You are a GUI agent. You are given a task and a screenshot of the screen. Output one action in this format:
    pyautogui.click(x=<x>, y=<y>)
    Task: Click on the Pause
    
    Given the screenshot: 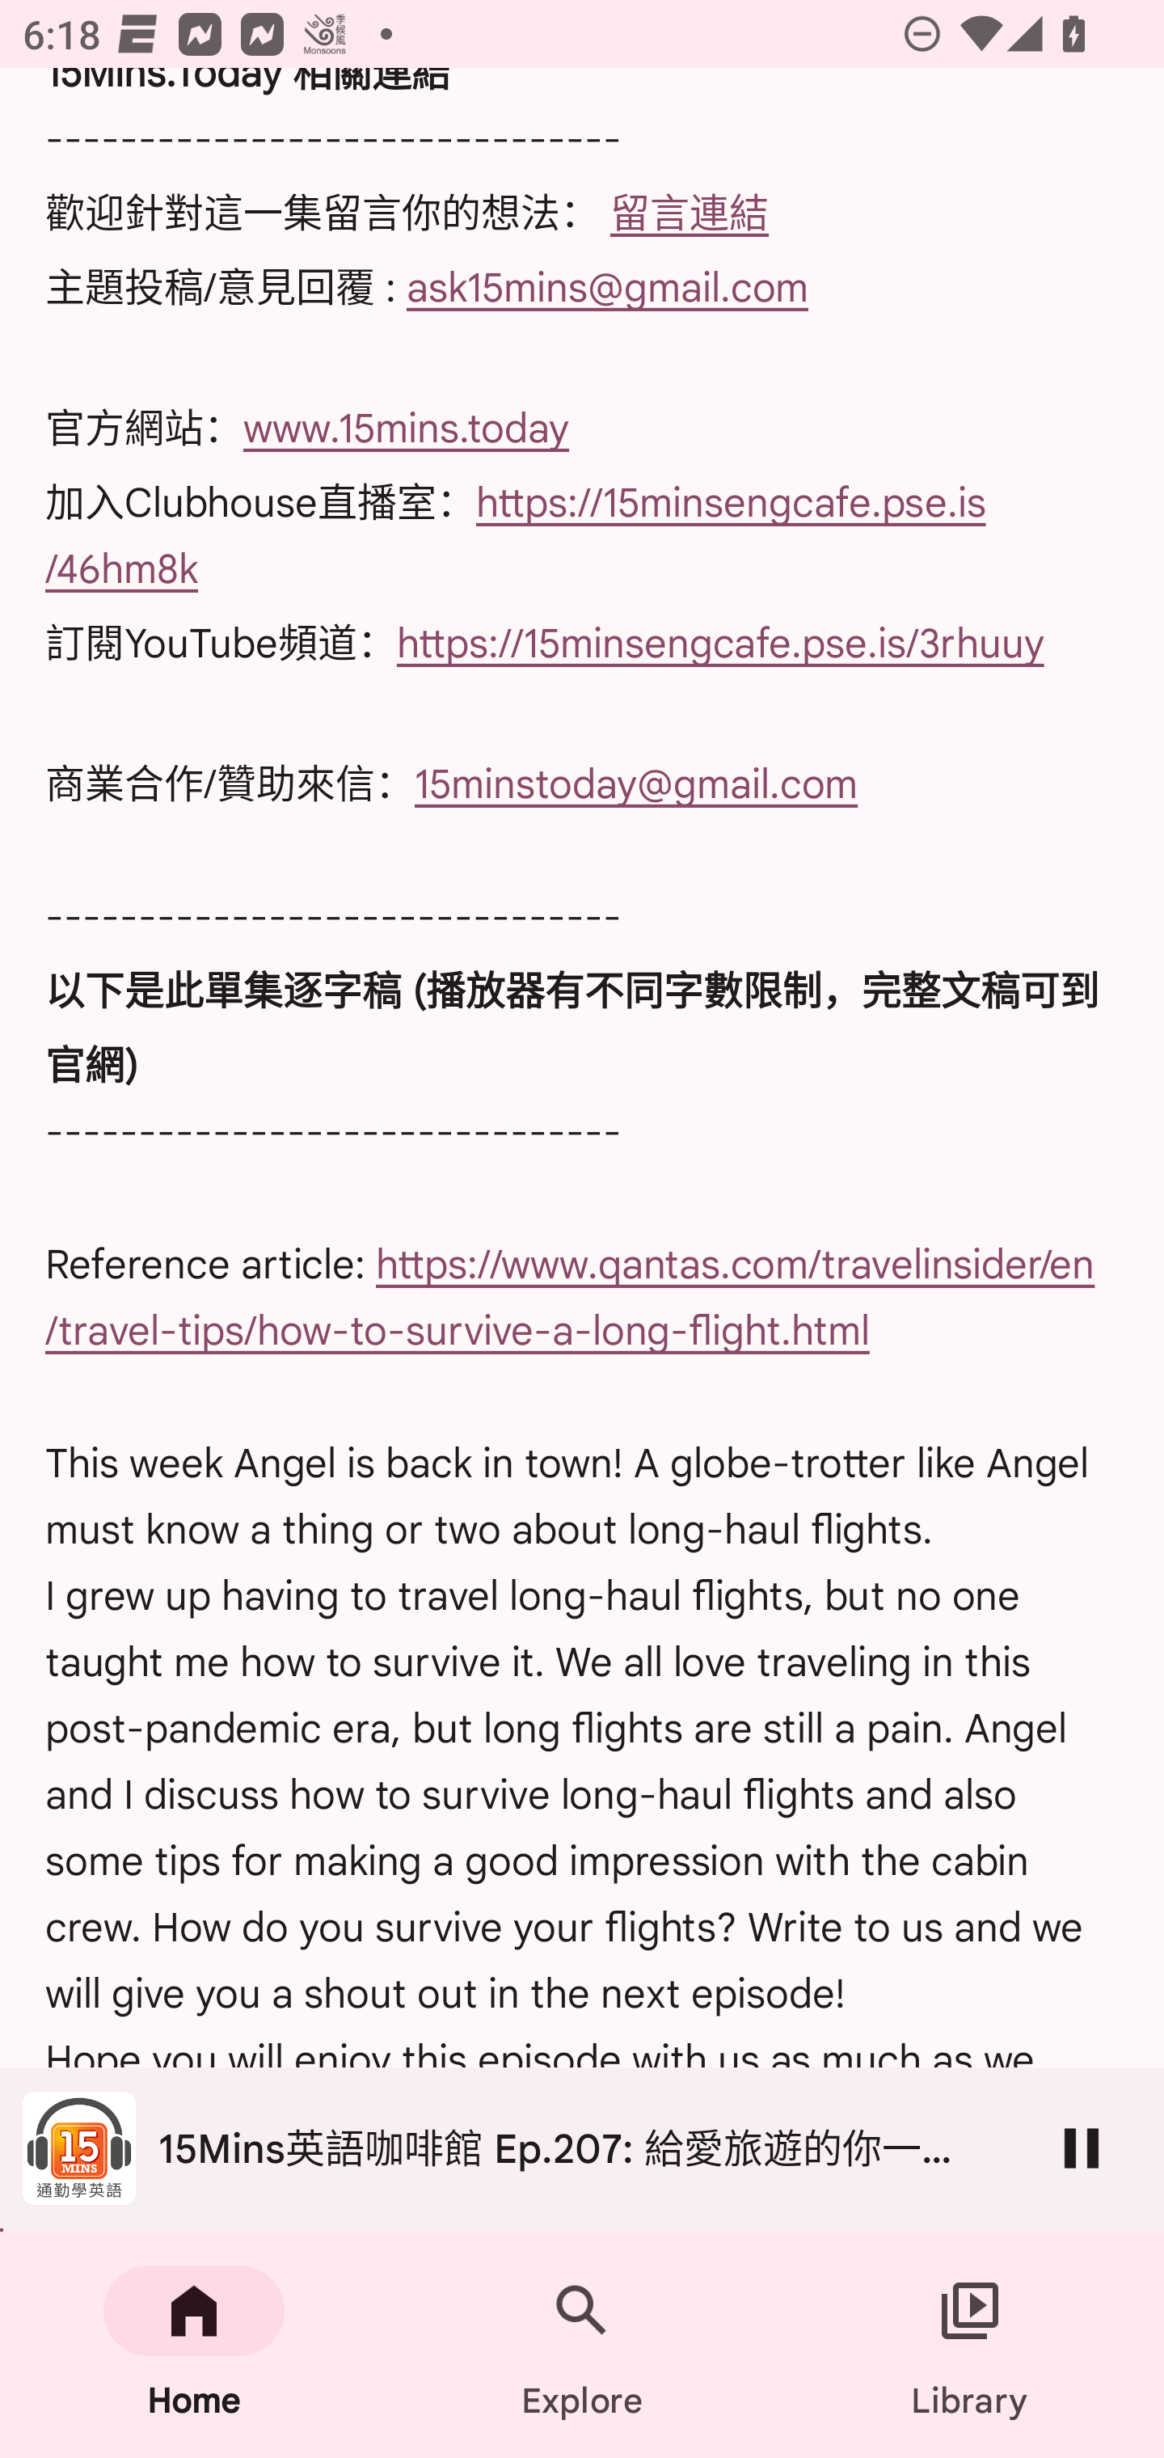 What is the action you would take?
    pyautogui.click(x=1082, y=2148)
    